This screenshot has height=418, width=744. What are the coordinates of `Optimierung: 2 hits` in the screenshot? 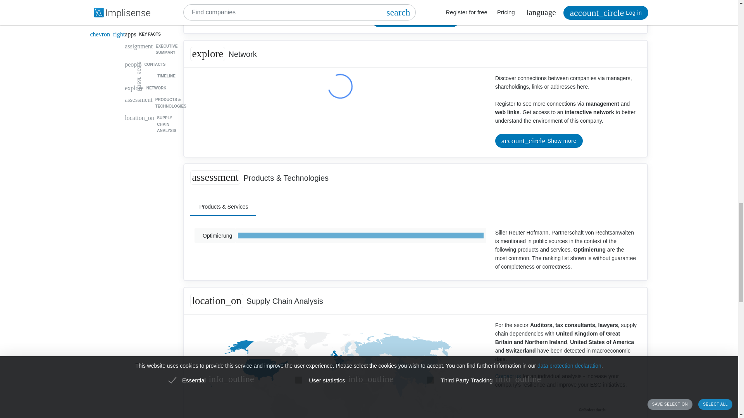 It's located at (360, 235).